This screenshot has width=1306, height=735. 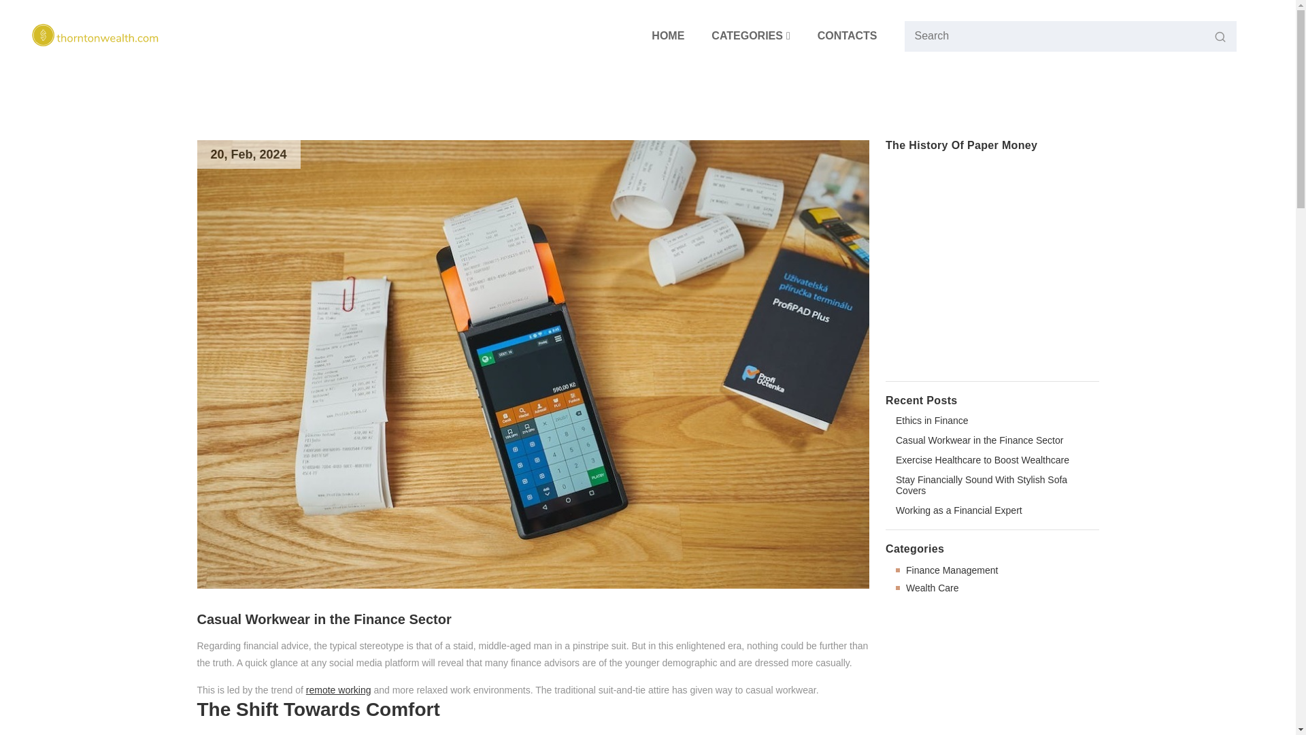 I want to click on Ethics in Finance, so click(x=932, y=421).